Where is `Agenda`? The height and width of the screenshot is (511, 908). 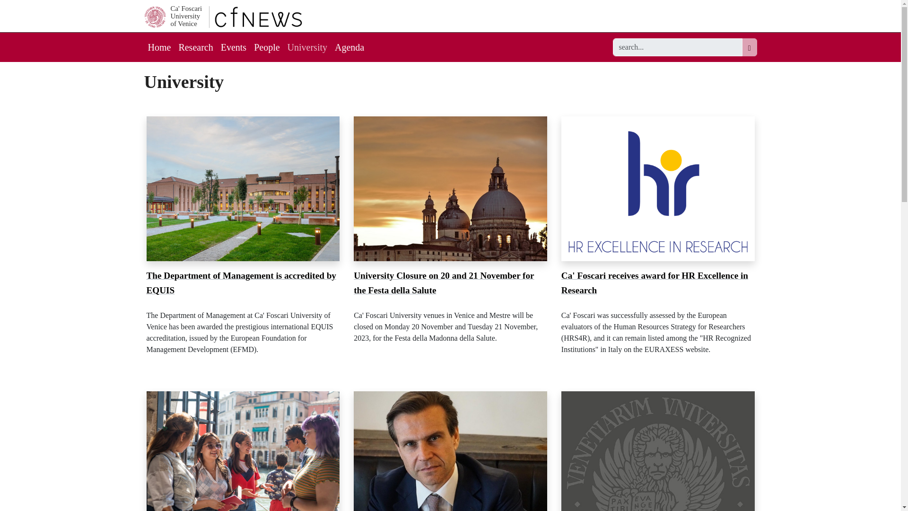
Agenda is located at coordinates (186, 16).